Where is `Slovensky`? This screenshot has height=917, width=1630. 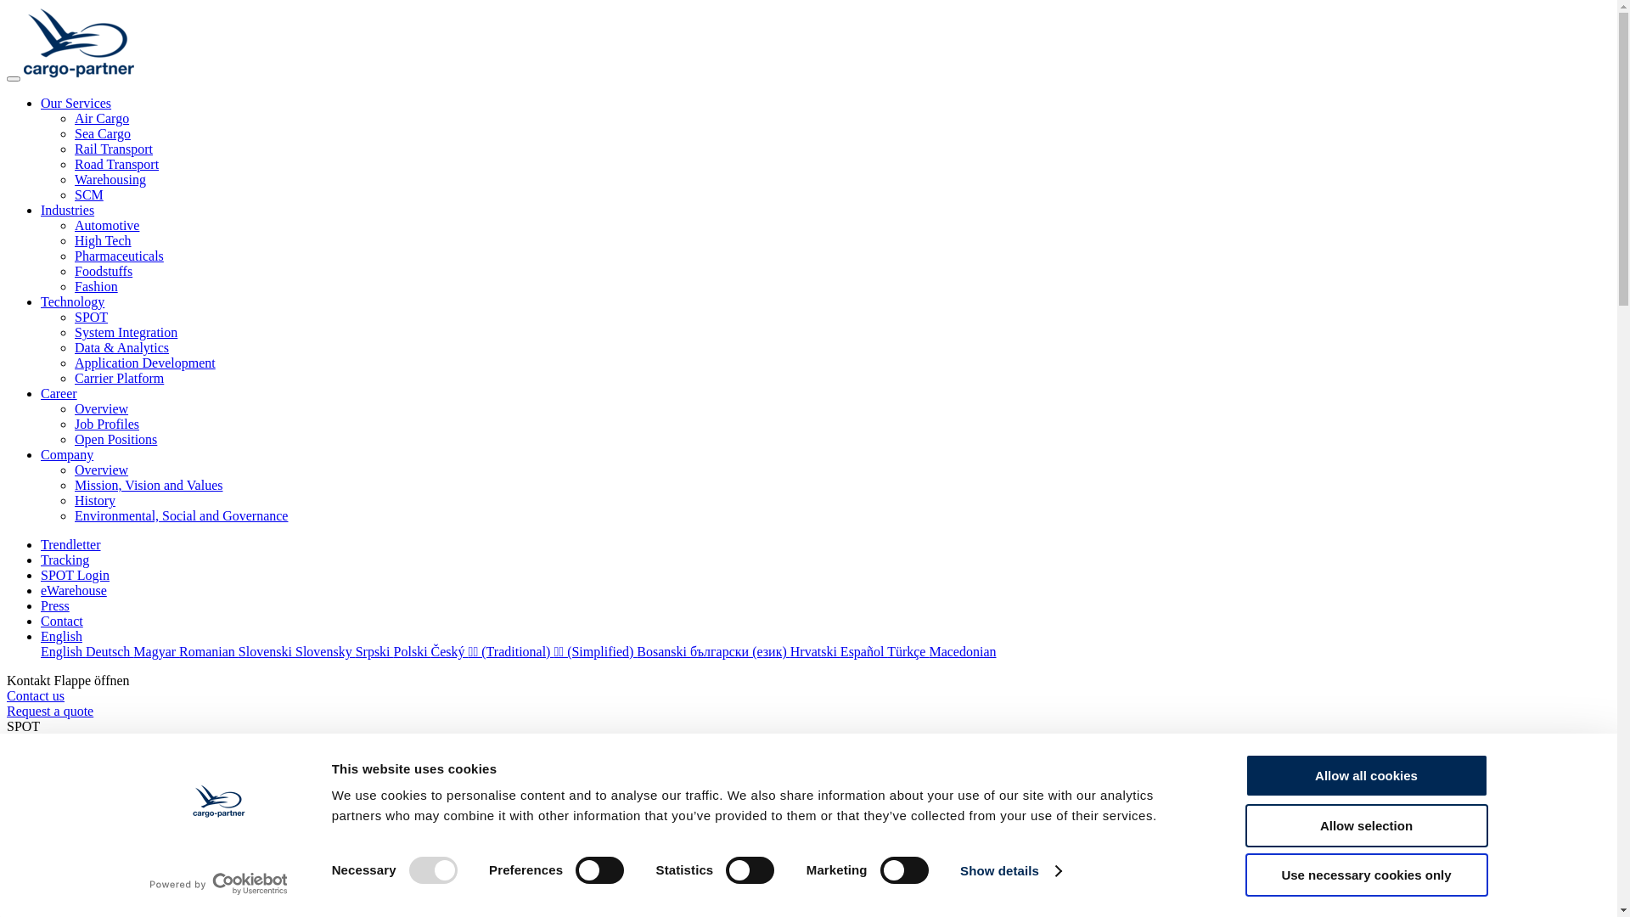
Slovensky is located at coordinates (326, 651).